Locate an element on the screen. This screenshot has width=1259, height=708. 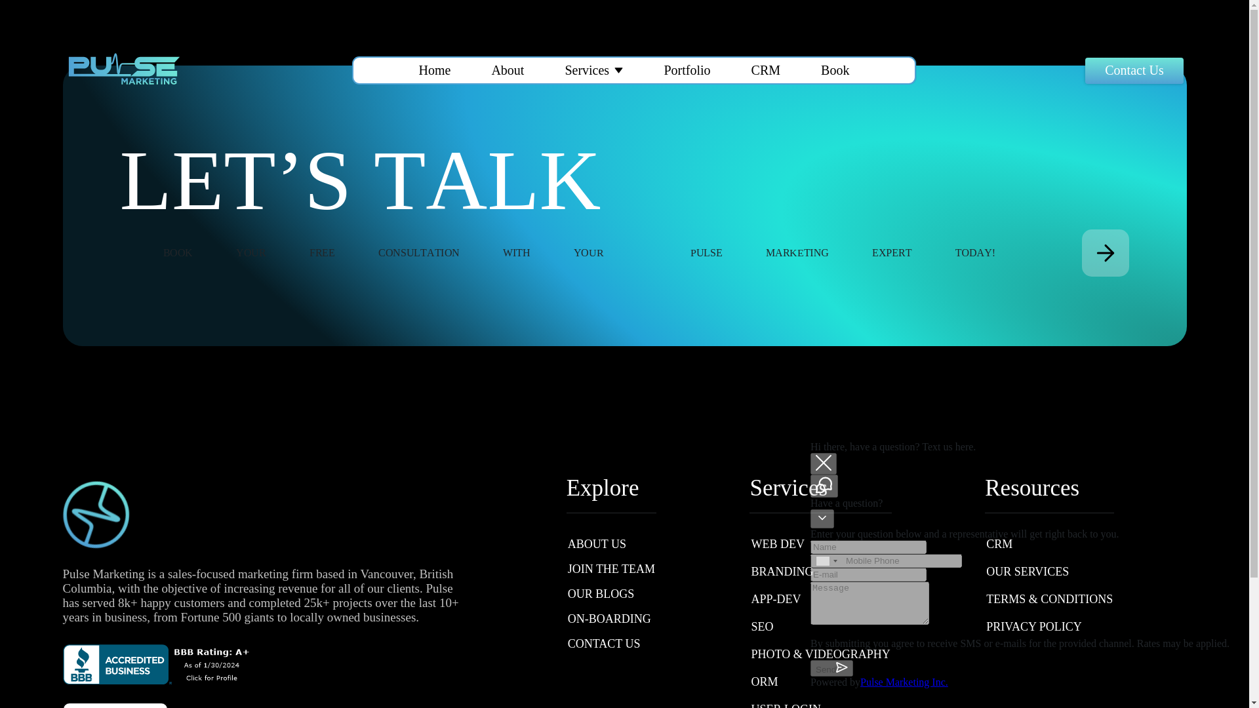
Explore is located at coordinates (611, 488).